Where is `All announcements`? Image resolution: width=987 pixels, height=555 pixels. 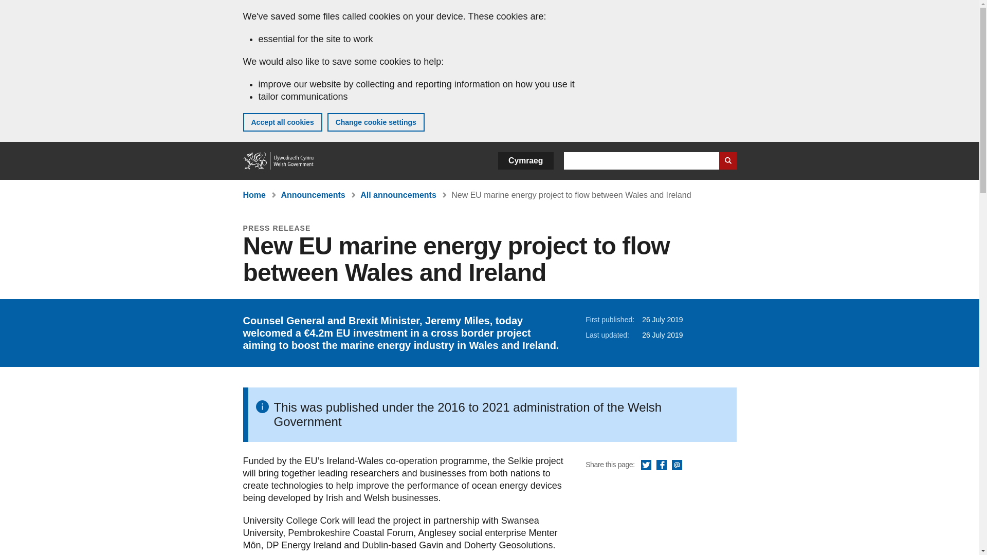
All announcements is located at coordinates (398, 195).